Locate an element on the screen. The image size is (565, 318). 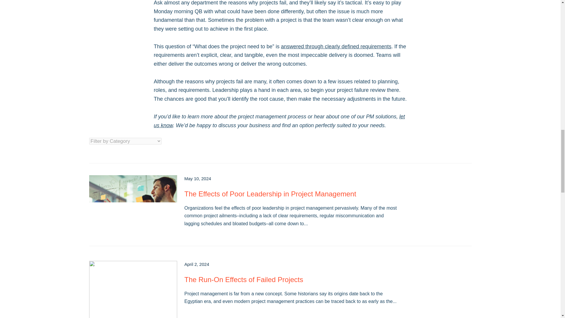
The Effects of Poor Leadership in Project Management is located at coordinates (270, 194).